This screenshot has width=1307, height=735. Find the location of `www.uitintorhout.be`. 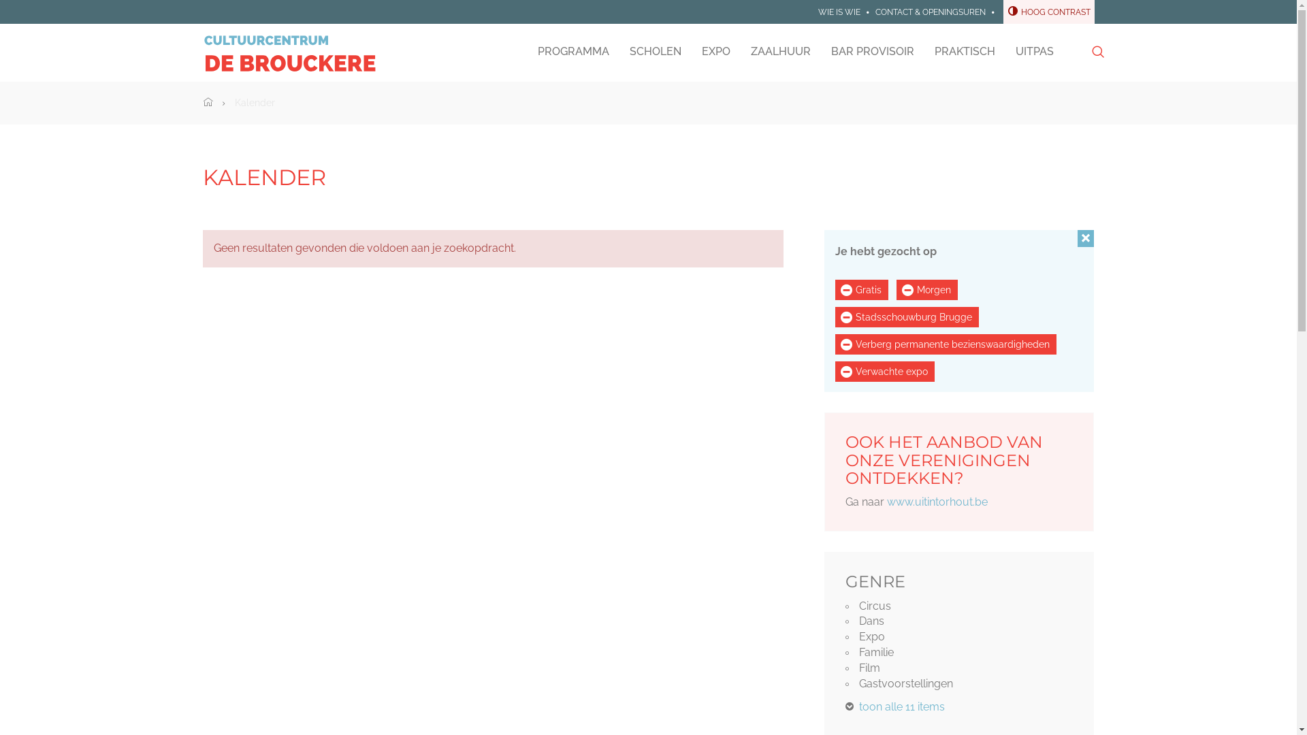

www.uitintorhout.be is located at coordinates (937, 502).